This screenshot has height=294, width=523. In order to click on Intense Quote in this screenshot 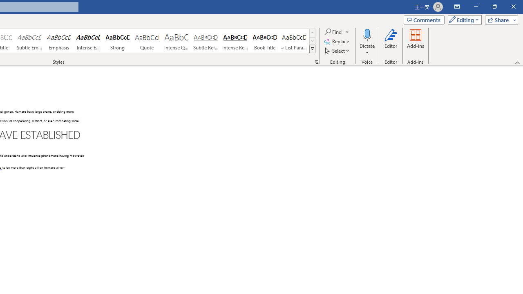, I will do `click(177, 41)`.